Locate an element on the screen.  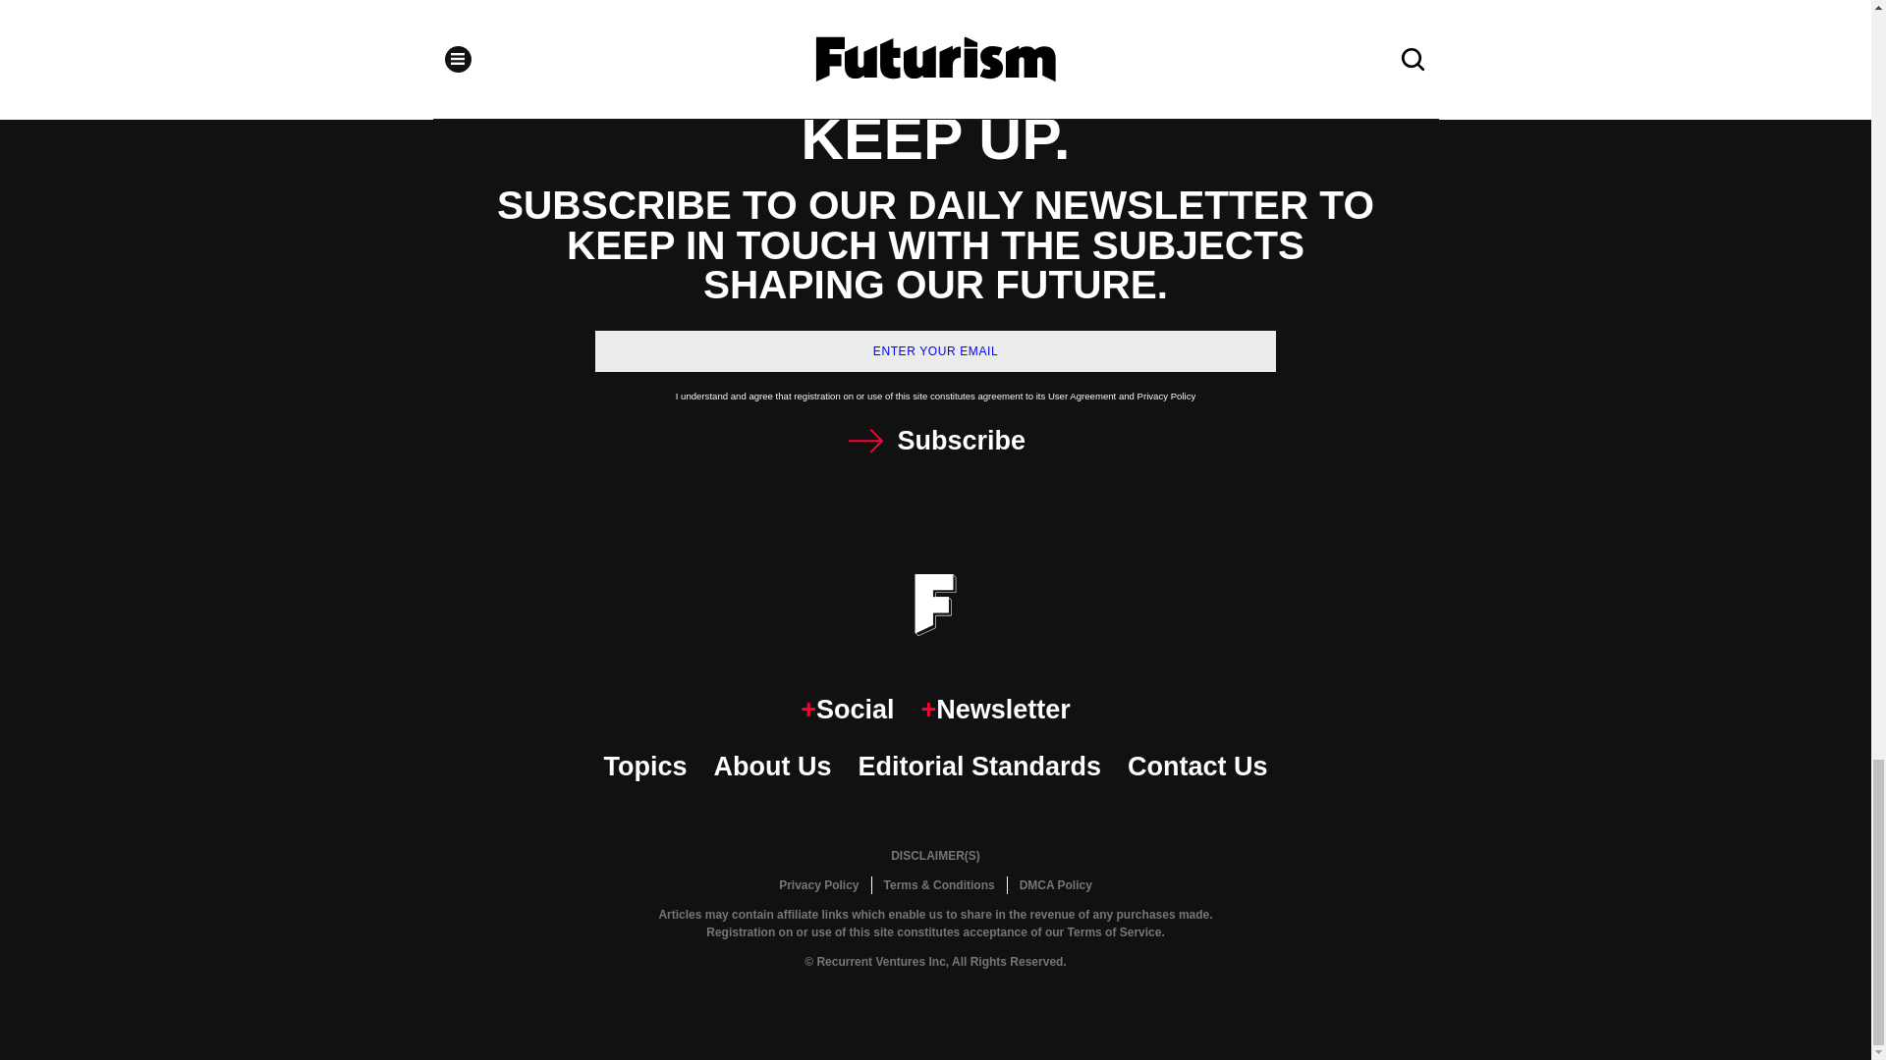
Contact Us is located at coordinates (1197, 768).